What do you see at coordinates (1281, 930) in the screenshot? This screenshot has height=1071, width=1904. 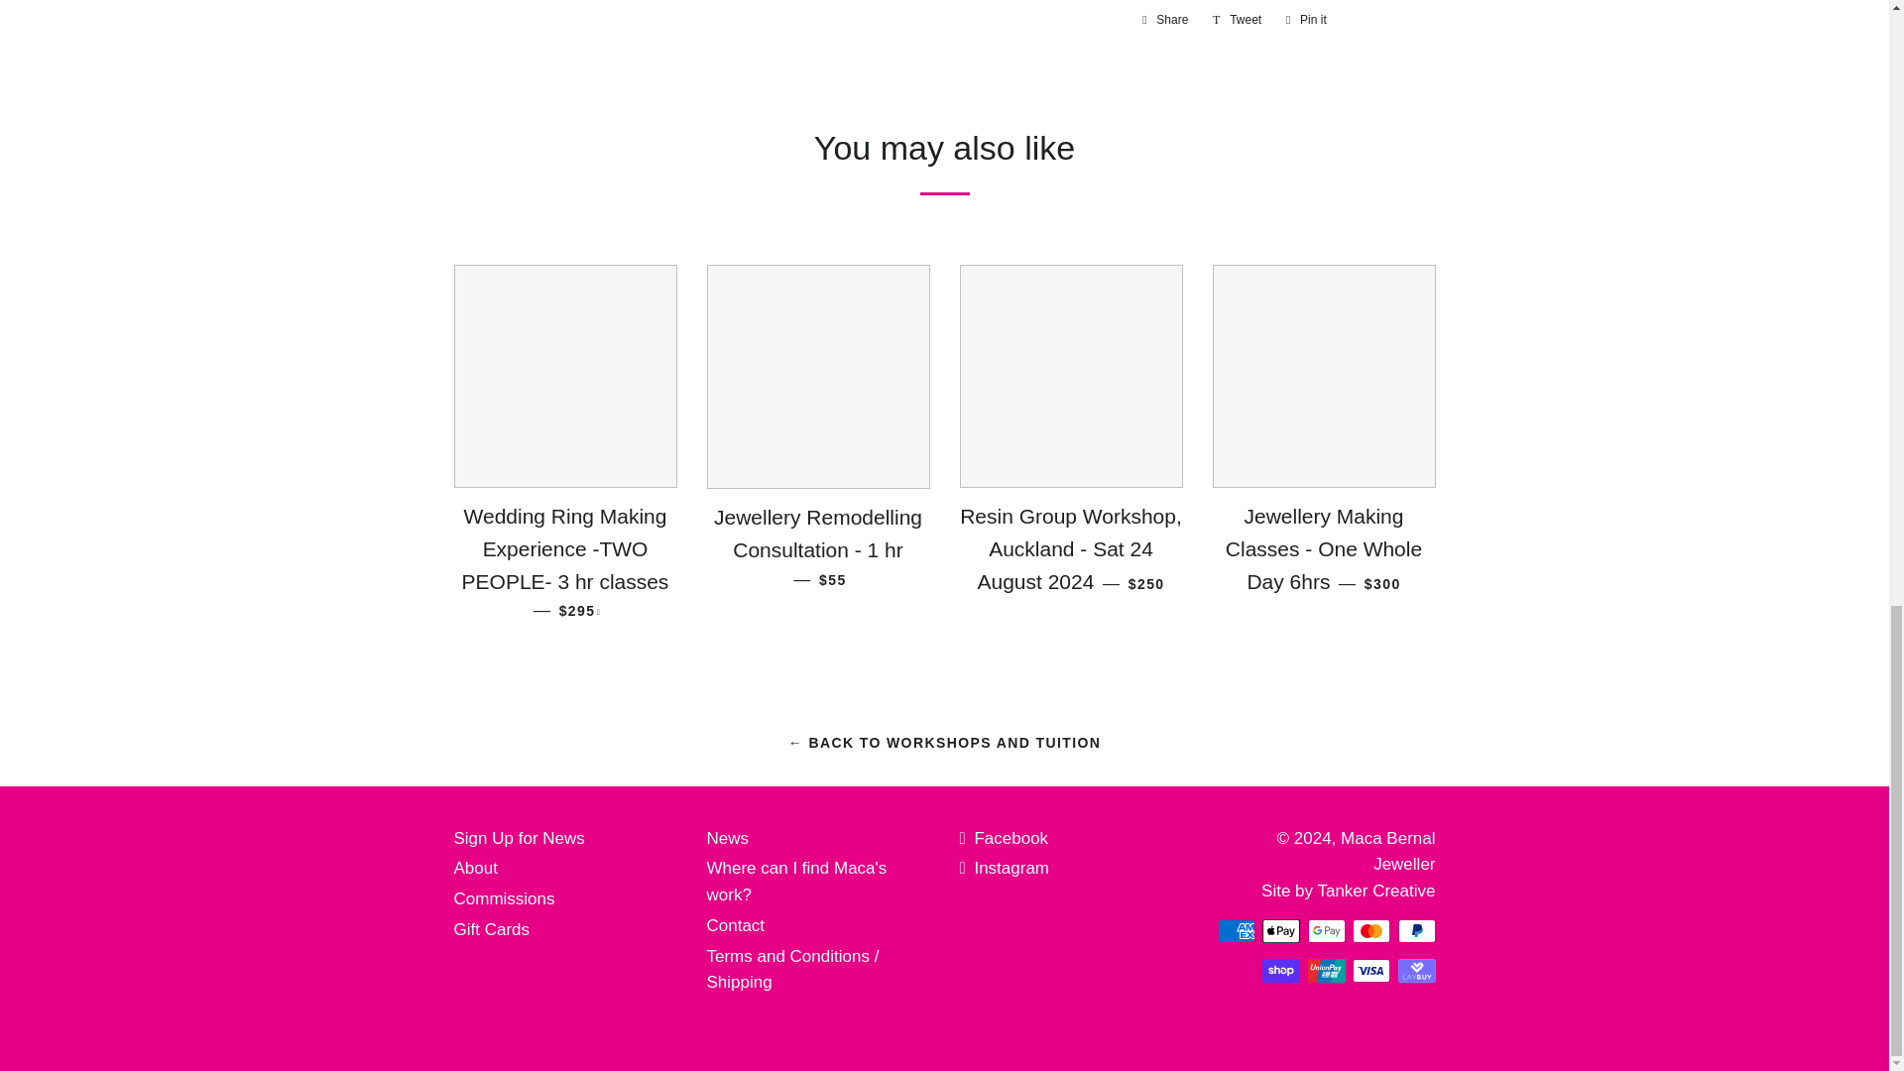 I see `Apple Pay` at bounding box center [1281, 930].